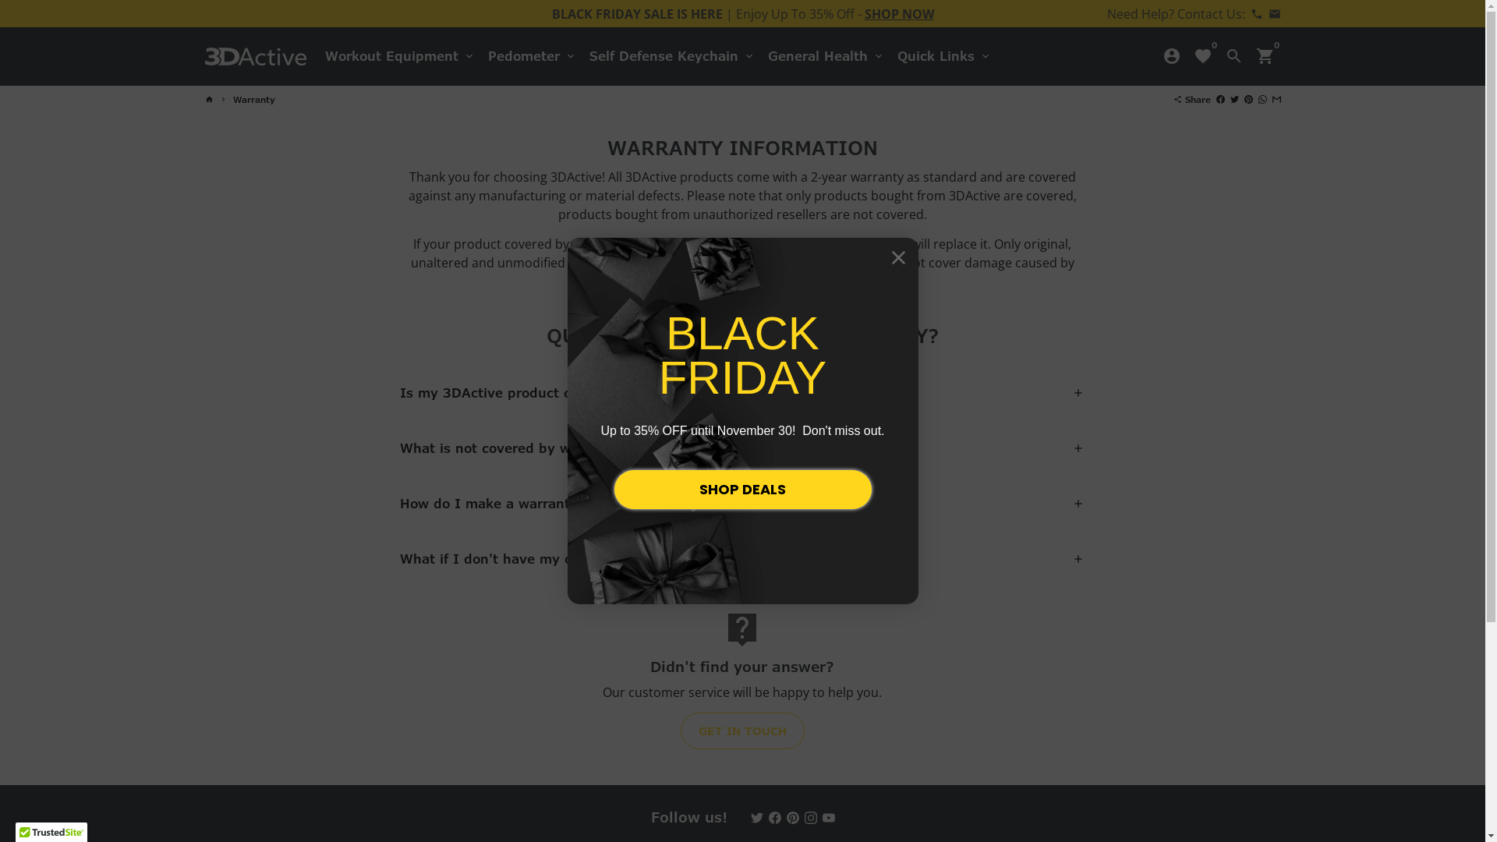 This screenshot has width=1497, height=842. I want to click on How do I make a warranty claim?, so click(742, 504).